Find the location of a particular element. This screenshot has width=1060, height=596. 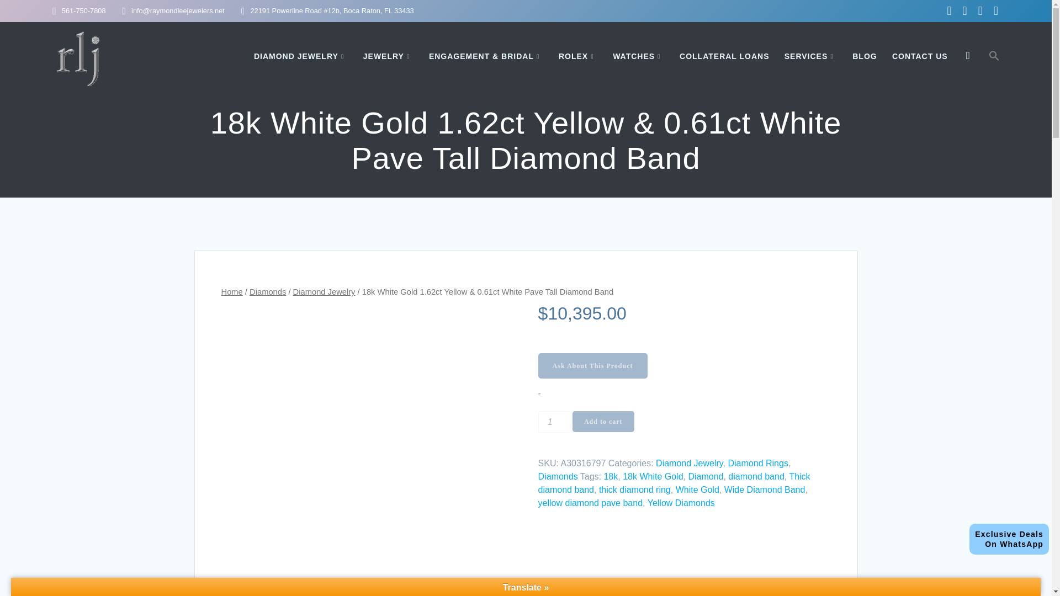

DIAMOND JEWELRY is located at coordinates (389, 56).